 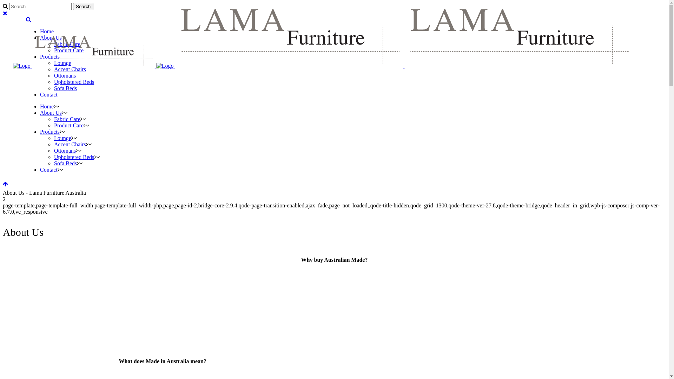 I want to click on Fabric Care, so click(x=67, y=119).